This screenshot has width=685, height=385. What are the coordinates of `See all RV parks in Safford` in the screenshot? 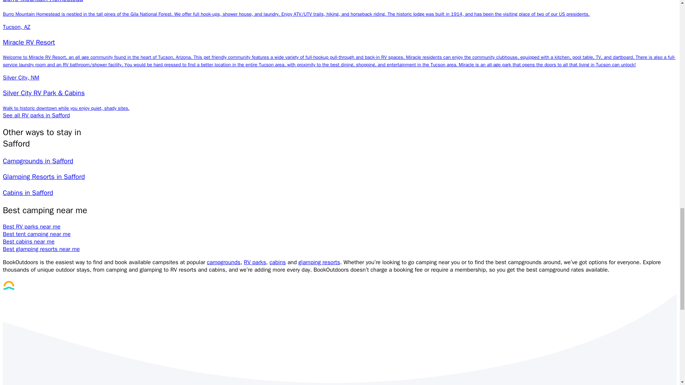 It's located at (36, 115).